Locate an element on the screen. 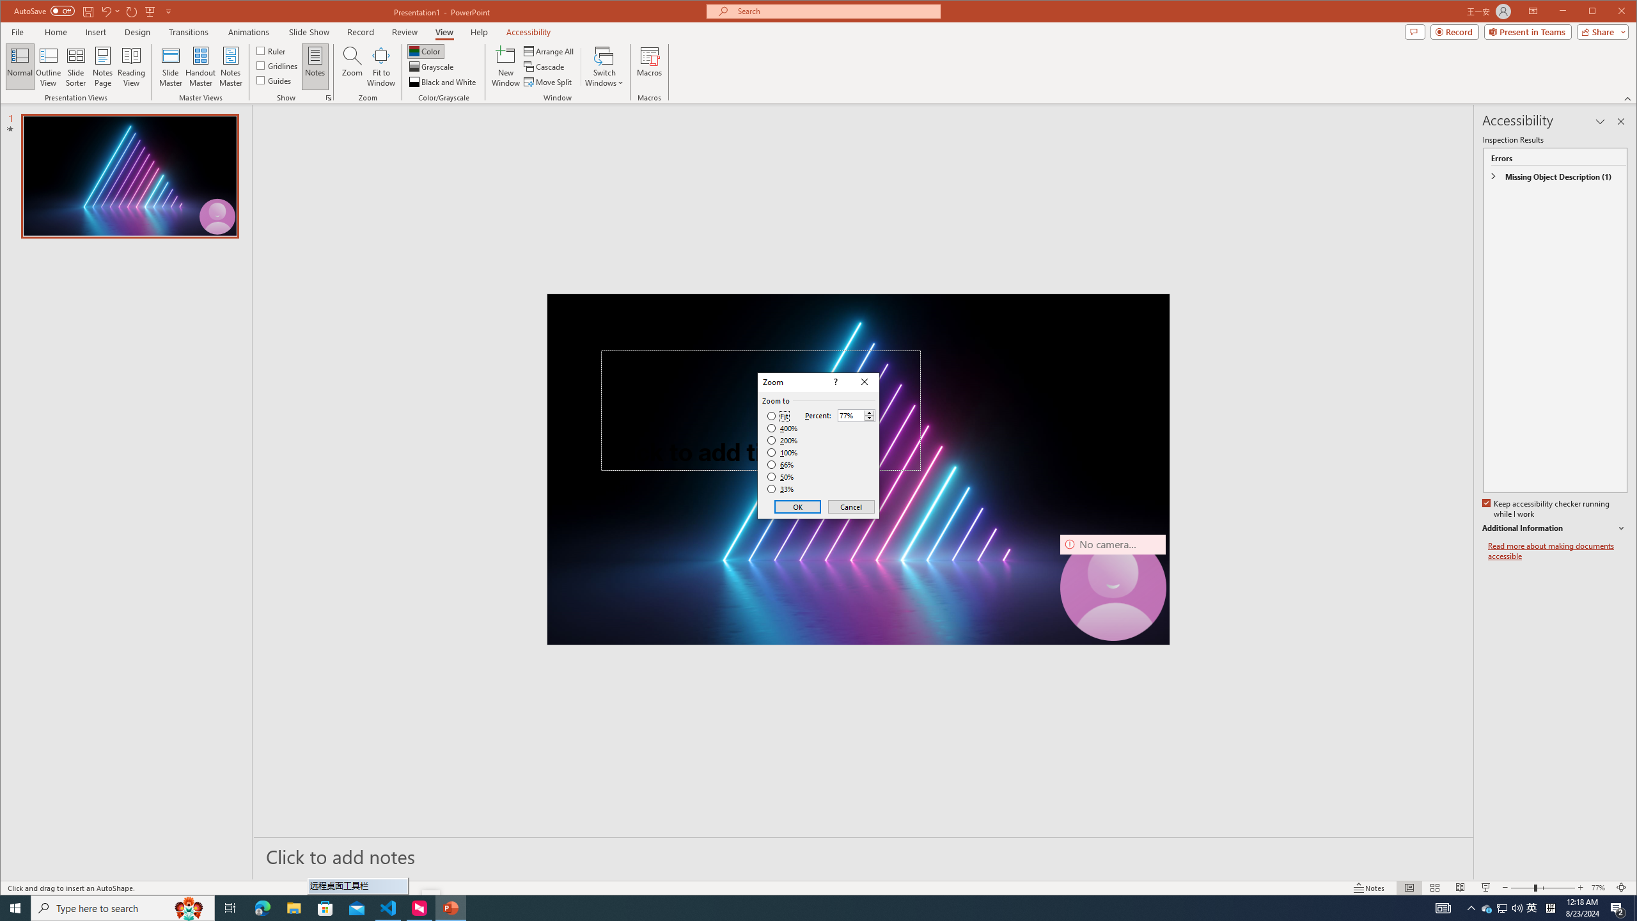  Ruler is located at coordinates (271, 50).